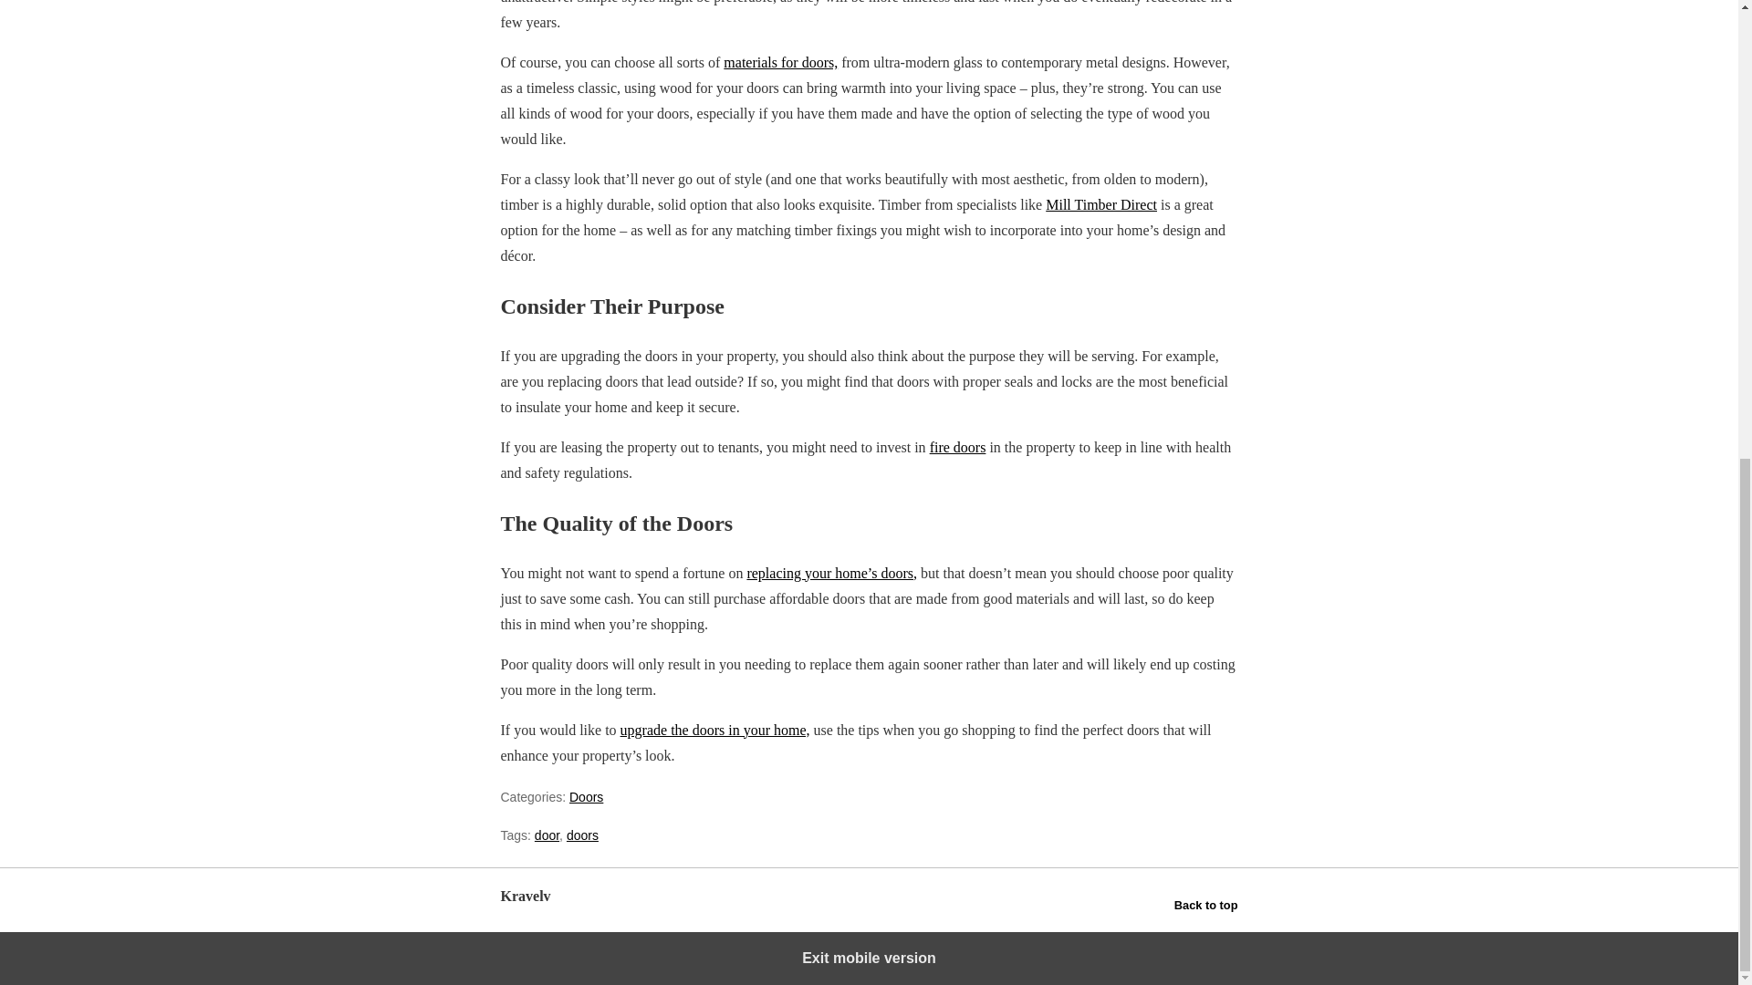 The image size is (1752, 985). Describe the element at coordinates (1100, 204) in the screenshot. I see `Mill Timber Direct` at that location.